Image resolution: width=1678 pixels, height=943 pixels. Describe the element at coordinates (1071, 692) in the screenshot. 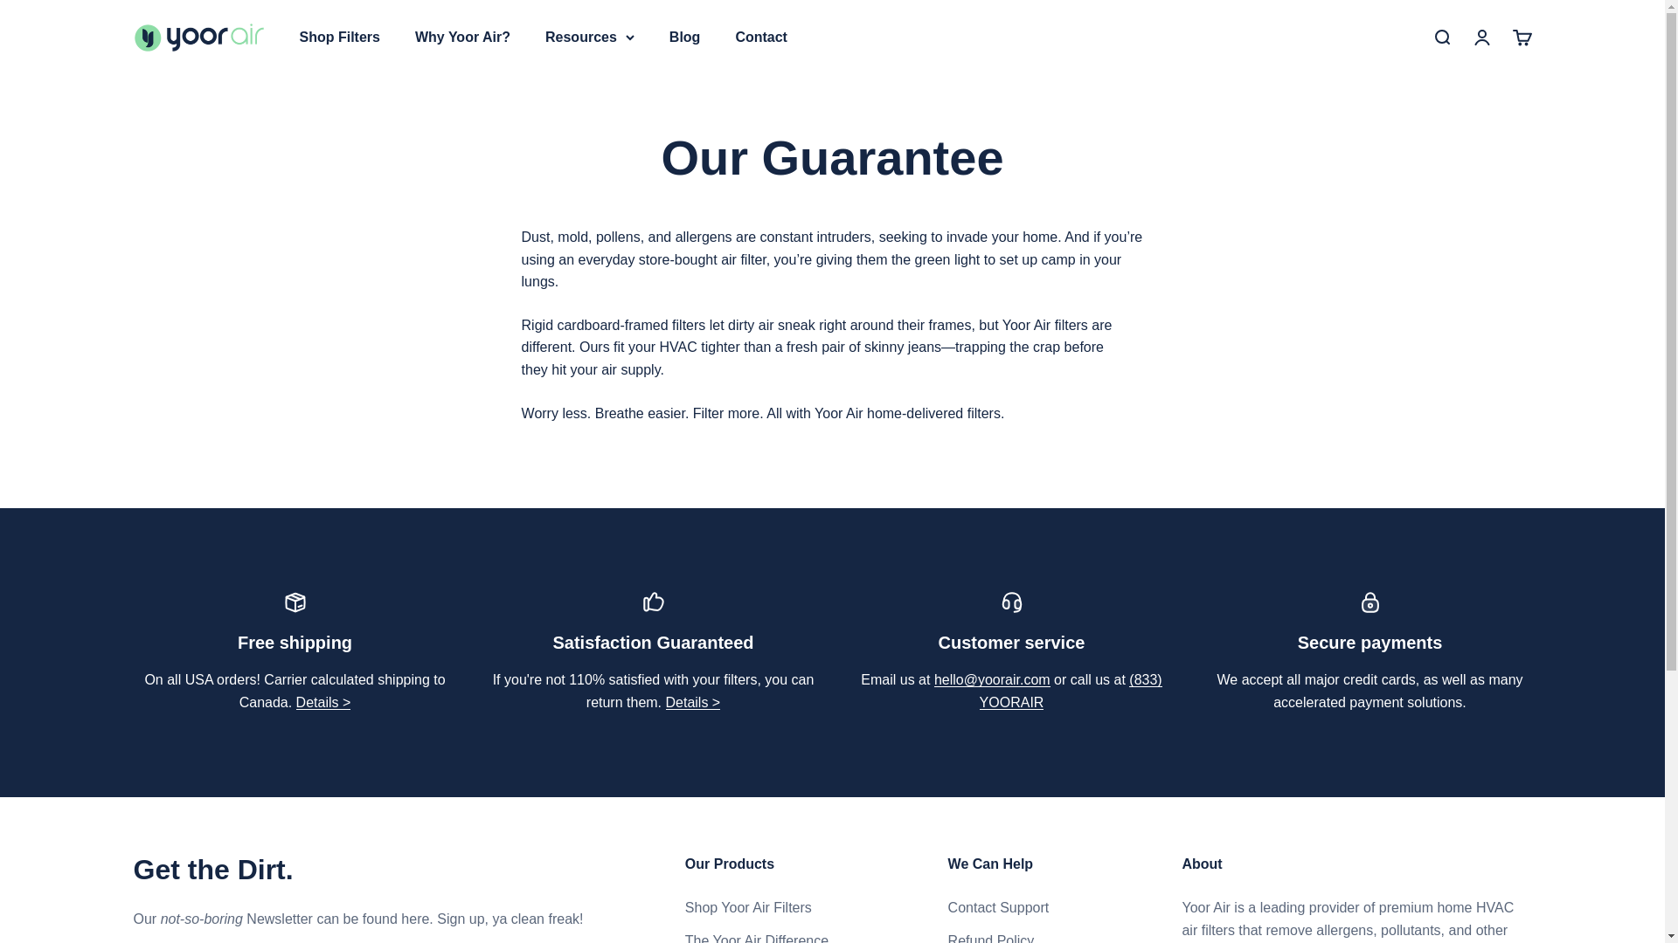

I see `Call Us` at that location.